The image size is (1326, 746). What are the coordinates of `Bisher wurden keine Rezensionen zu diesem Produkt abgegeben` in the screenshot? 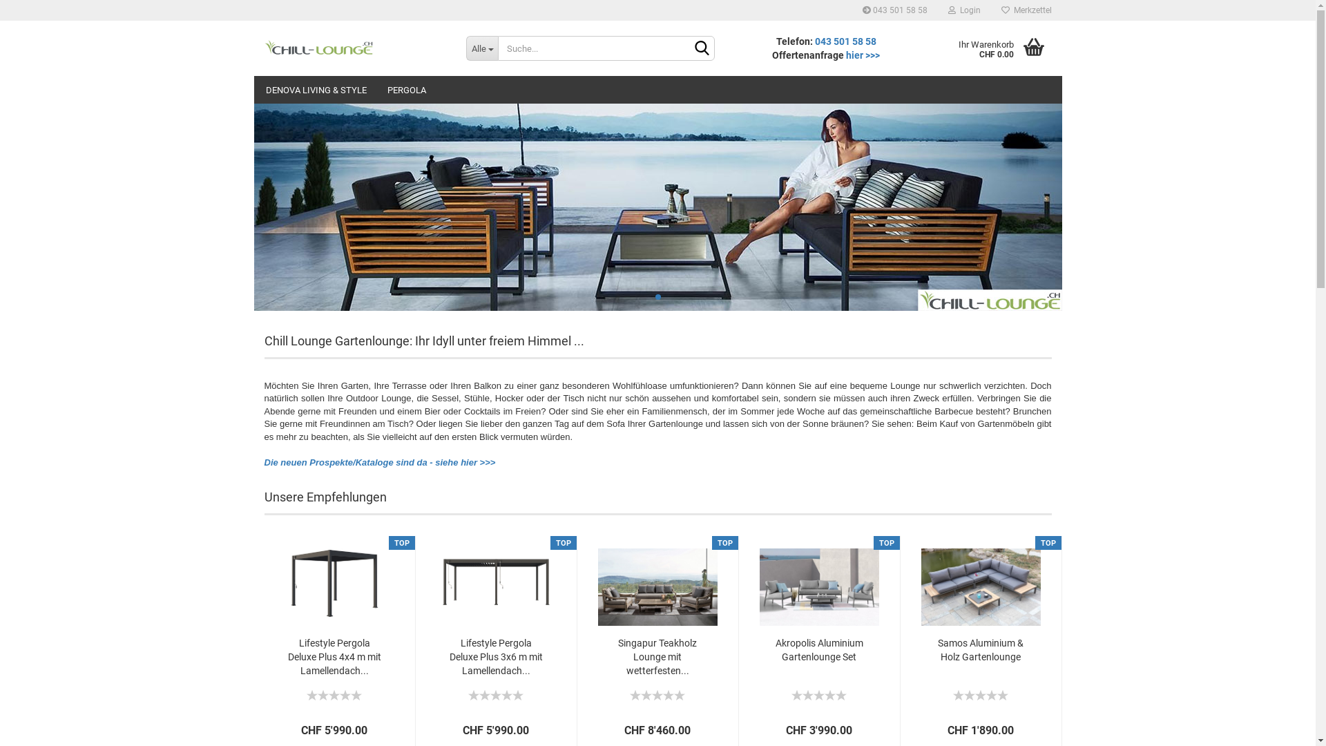 It's located at (819, 694).